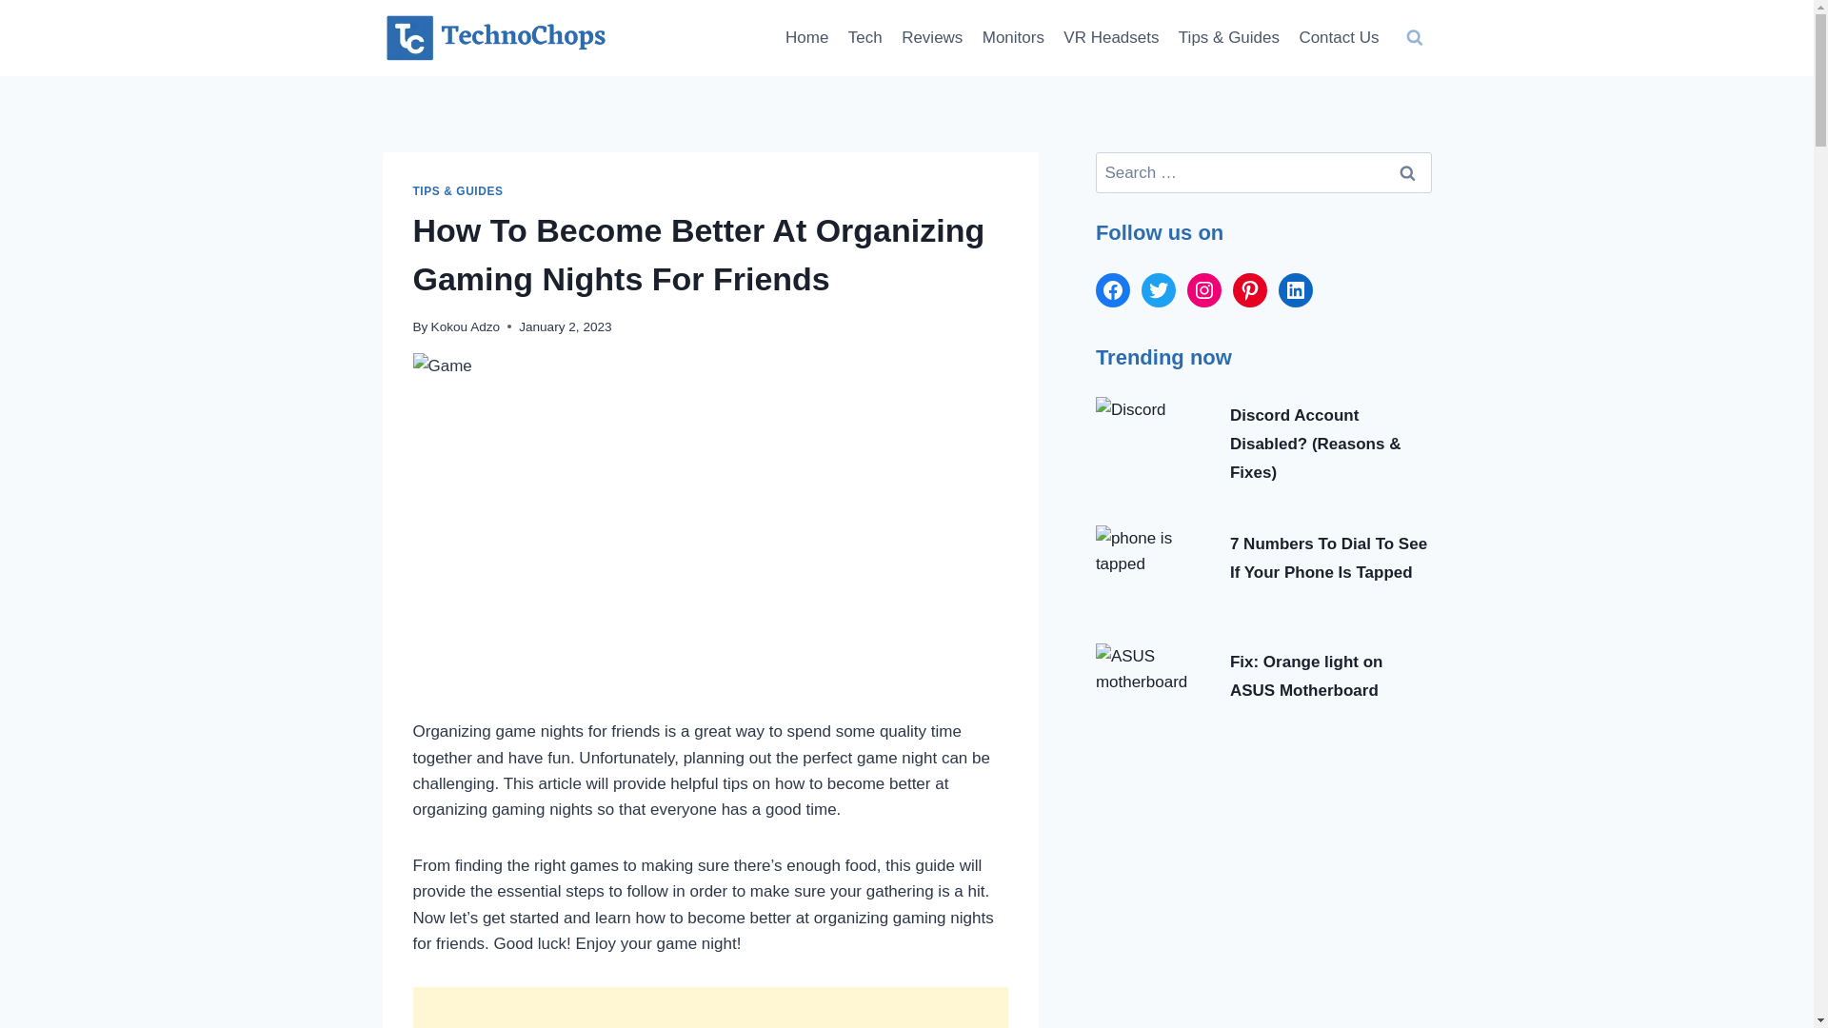 The height and width of the screenshot is (1028, 1828). What do you see at coordinates (864, 38) in the screenshot?
I see `Tech` at bounding box center [864, 38].